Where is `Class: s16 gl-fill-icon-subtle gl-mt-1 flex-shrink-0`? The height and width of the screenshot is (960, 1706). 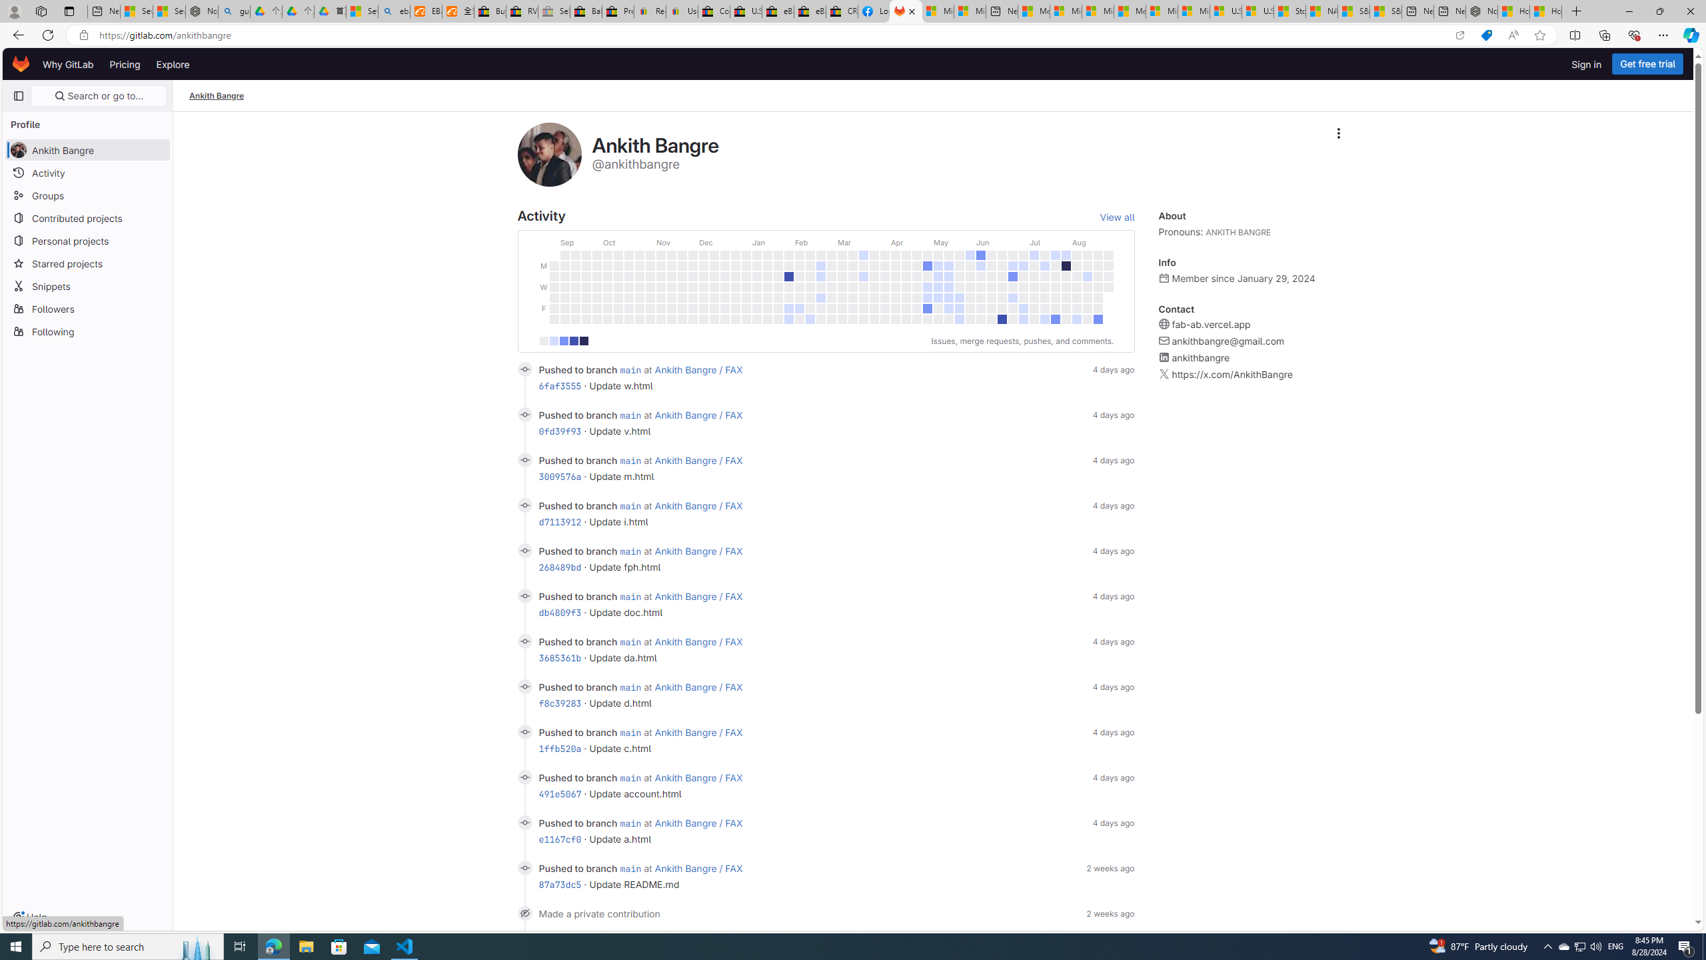
Class: s16 gl-fill-icon-subtle gl-mt-1 flex-shrink-0 is located at coordinates (1164, 374).